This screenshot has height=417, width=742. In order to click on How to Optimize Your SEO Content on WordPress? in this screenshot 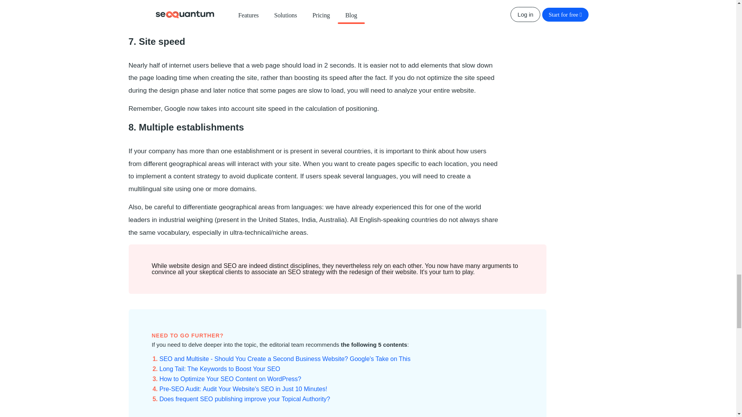, I will do `click(230, 379)`.